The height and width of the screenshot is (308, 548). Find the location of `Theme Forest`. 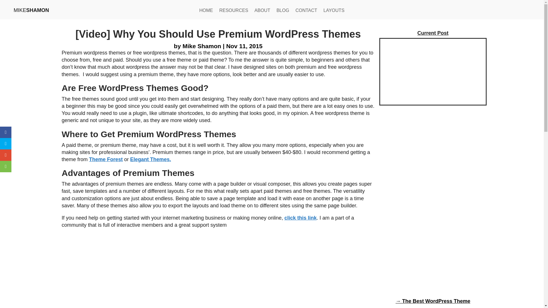

Theme Forest is located at coordinates (106, 159).